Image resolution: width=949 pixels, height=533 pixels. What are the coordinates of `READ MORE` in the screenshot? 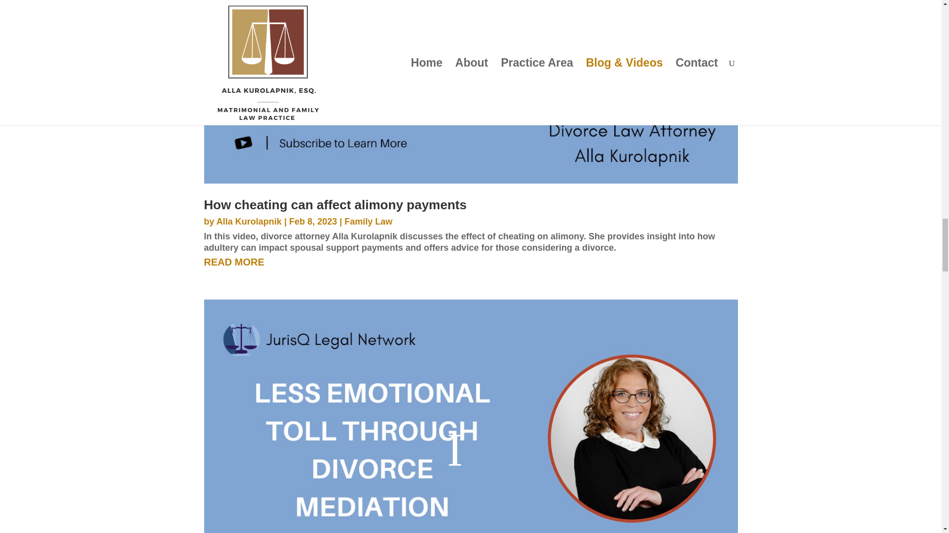 It's located at (471, 262).